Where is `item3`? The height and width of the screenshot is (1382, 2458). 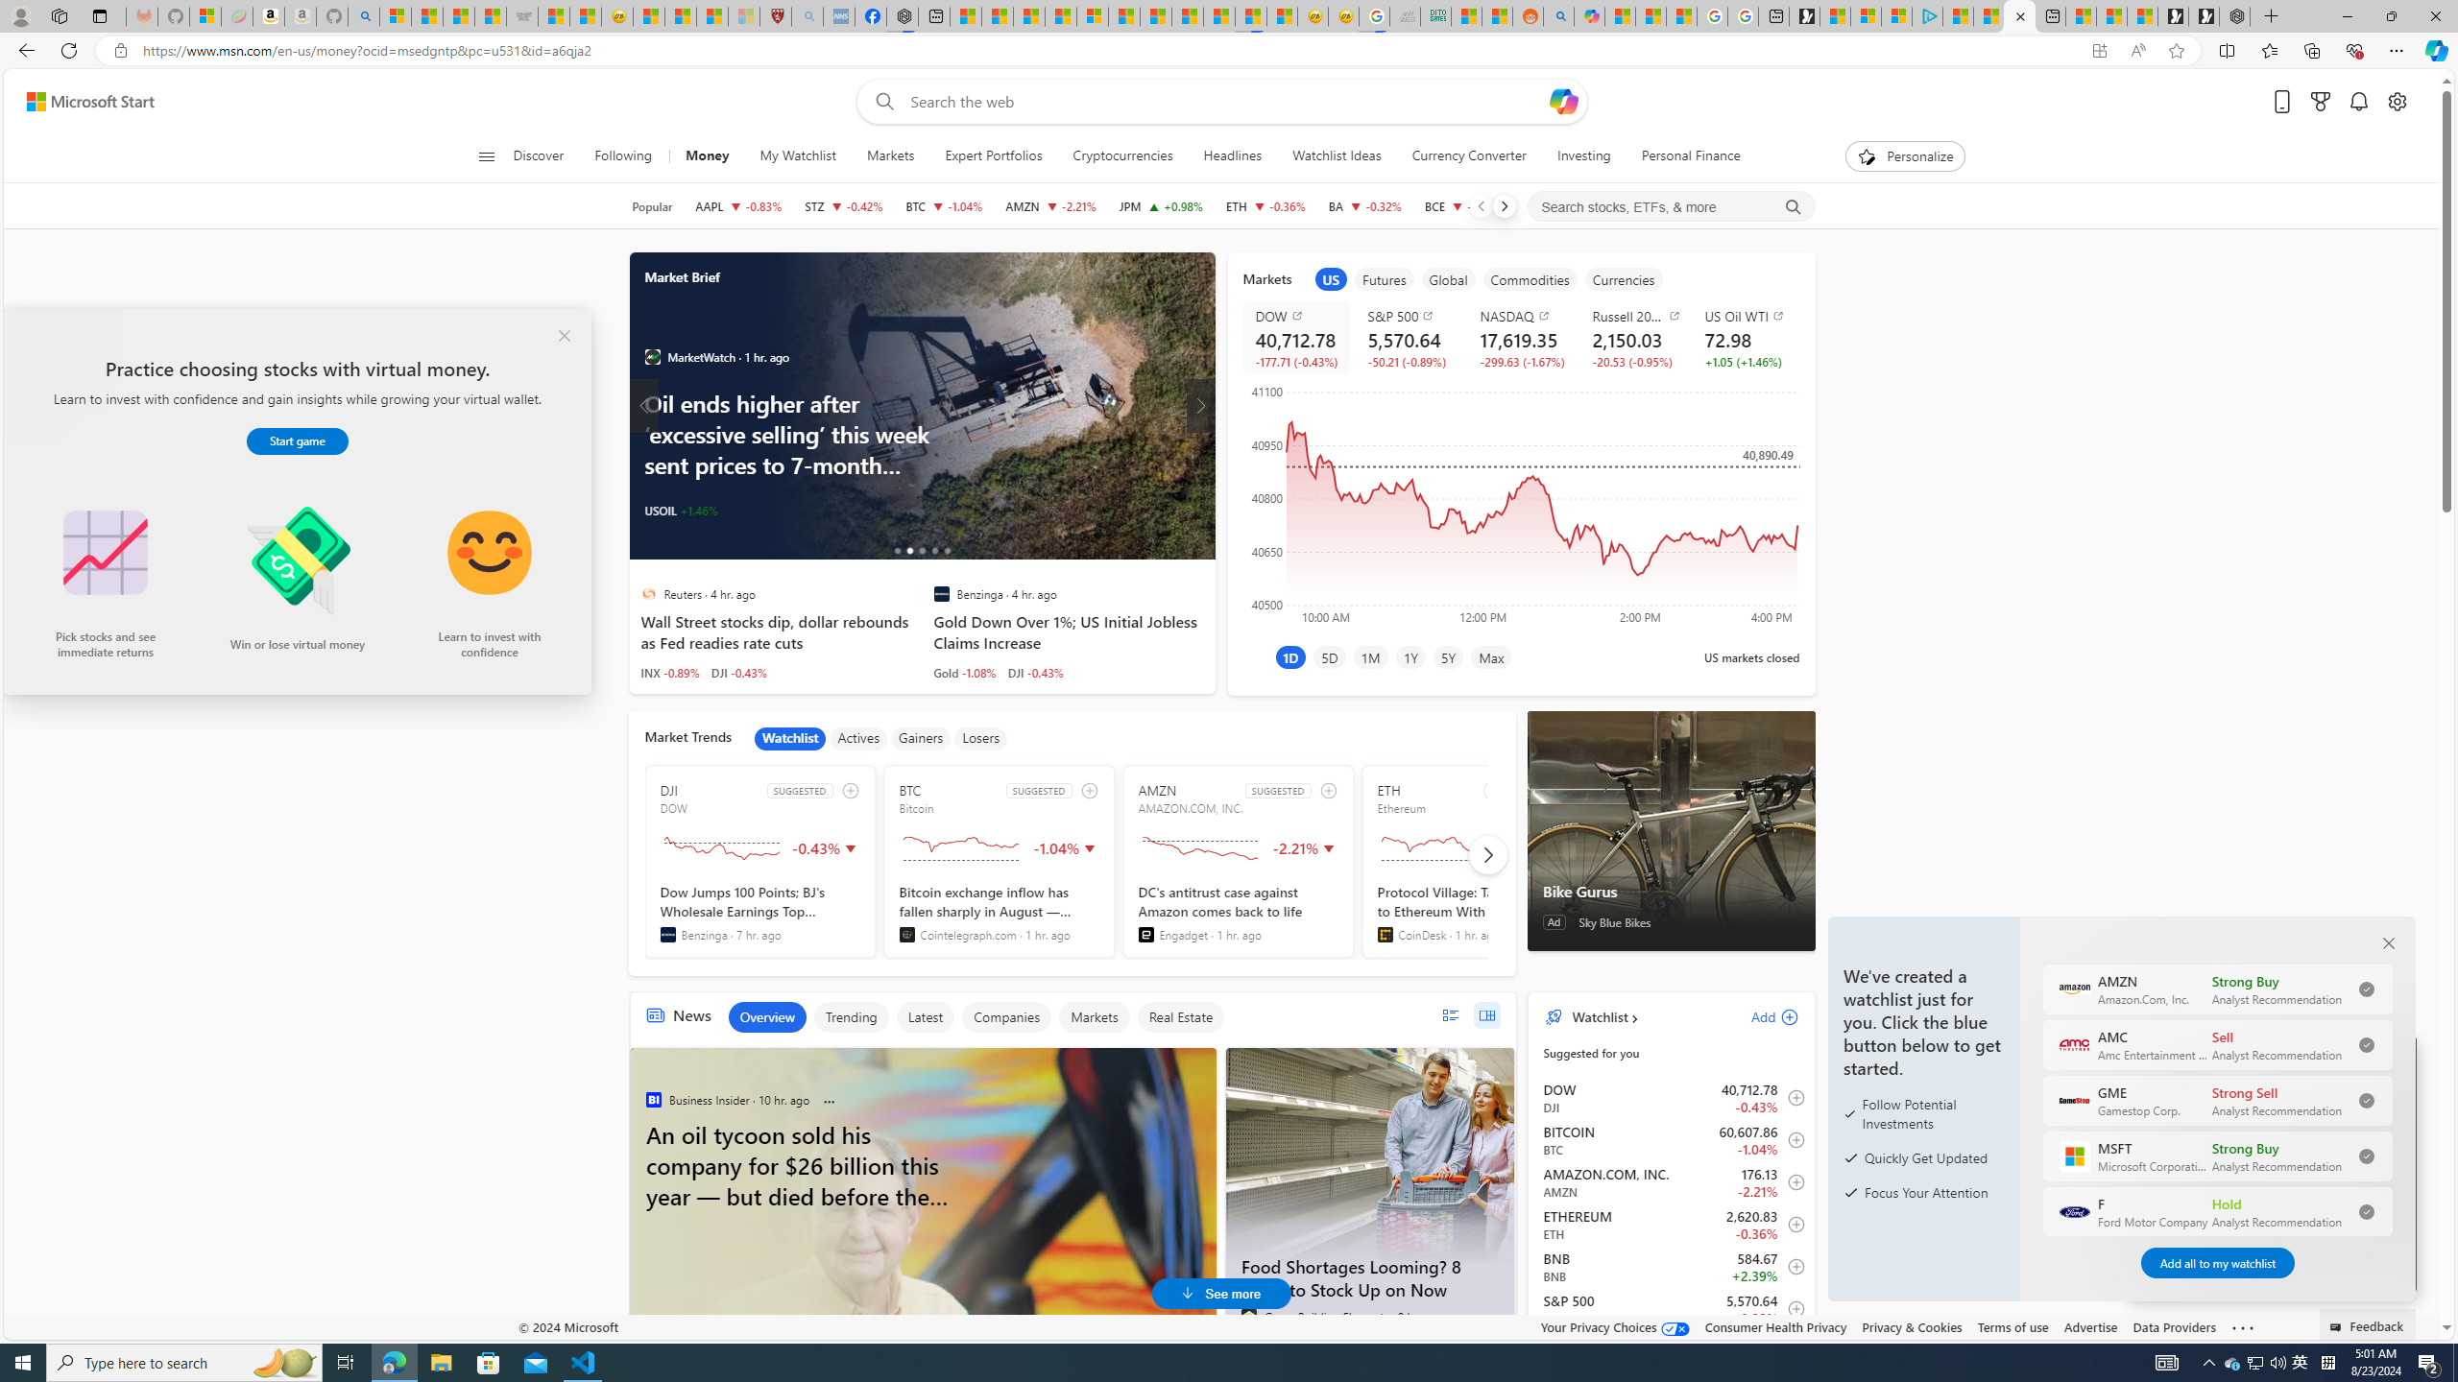
item3 is located at coordinates (1448, 278).